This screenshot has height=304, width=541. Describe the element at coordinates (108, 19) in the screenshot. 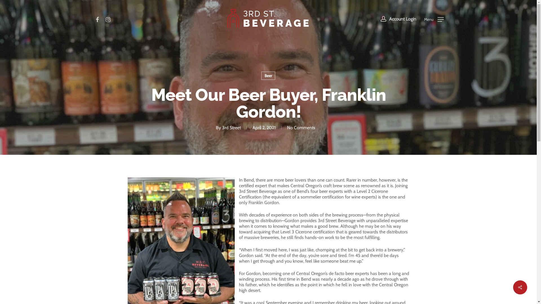

I see `instagram` at that location.